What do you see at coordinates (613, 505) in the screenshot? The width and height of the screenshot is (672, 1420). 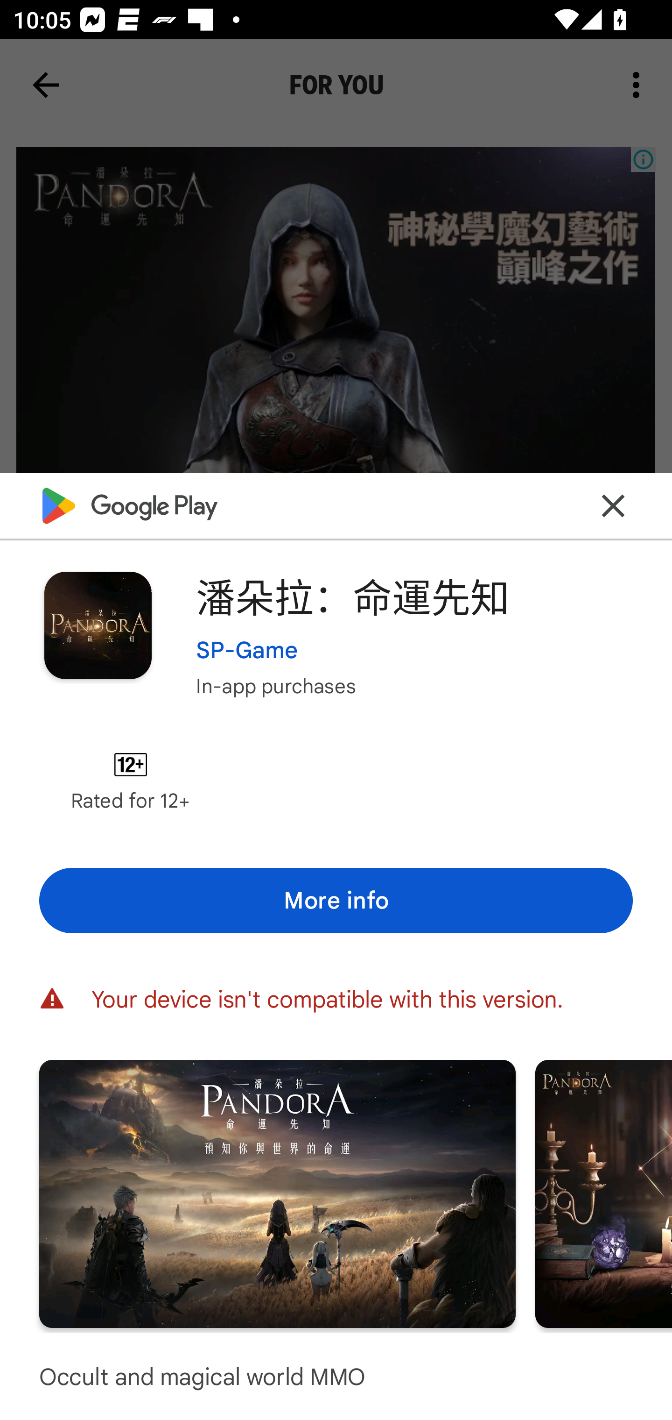 I see `Close` at bounding box center [613, 505].